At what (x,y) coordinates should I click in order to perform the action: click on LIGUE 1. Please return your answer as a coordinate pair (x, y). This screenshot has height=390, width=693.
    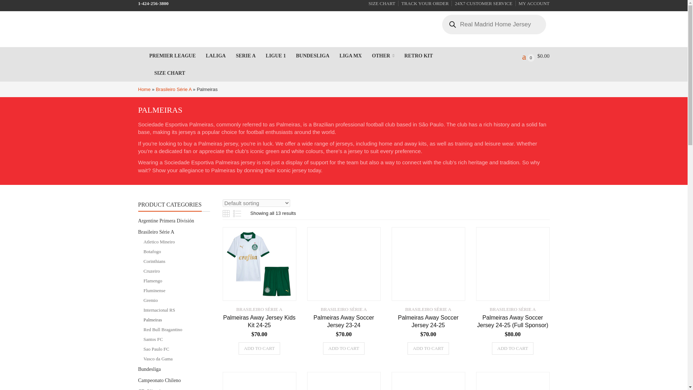
    Looking at the image, I should click on (275, 56).